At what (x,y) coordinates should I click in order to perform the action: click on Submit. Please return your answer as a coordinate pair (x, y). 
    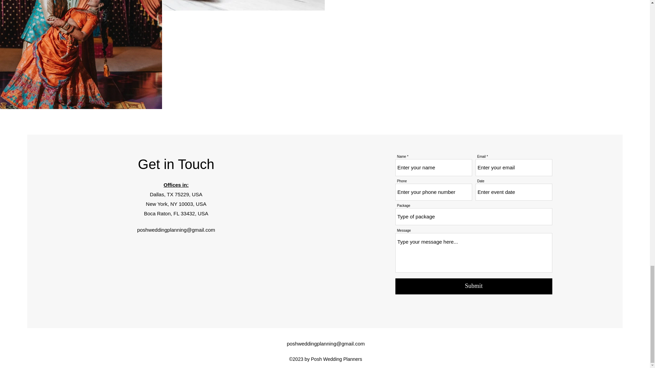
    Looking at the image, I should click on (474, 286).